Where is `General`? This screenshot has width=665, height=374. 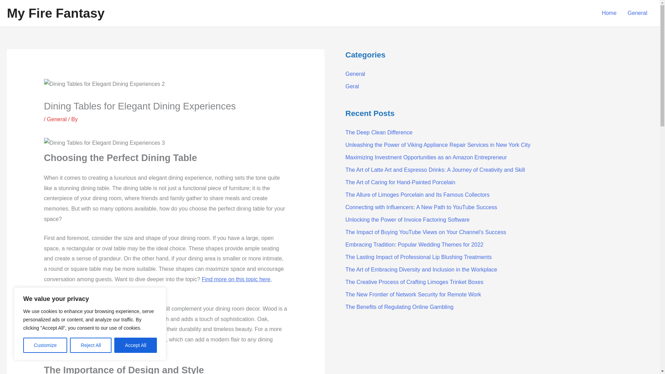
General is located at coordinates (355, 74).